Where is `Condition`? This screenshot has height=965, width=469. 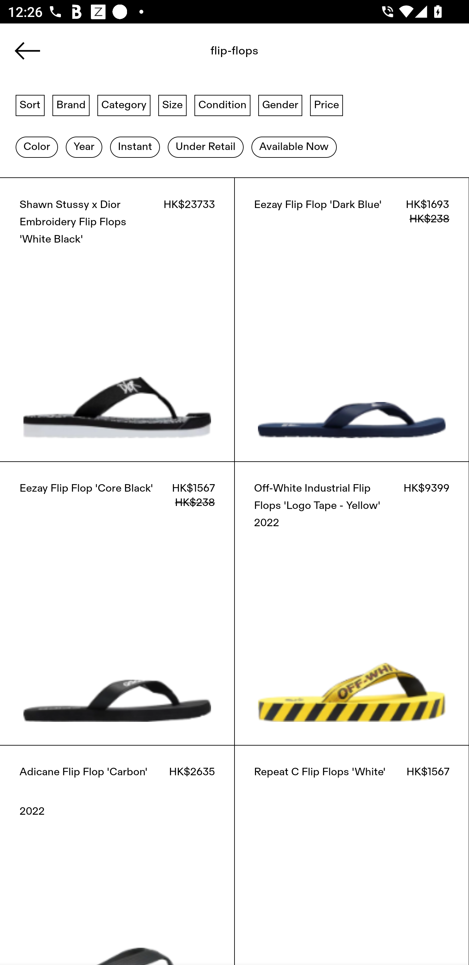
Condition is located at coordinates (222, 105).